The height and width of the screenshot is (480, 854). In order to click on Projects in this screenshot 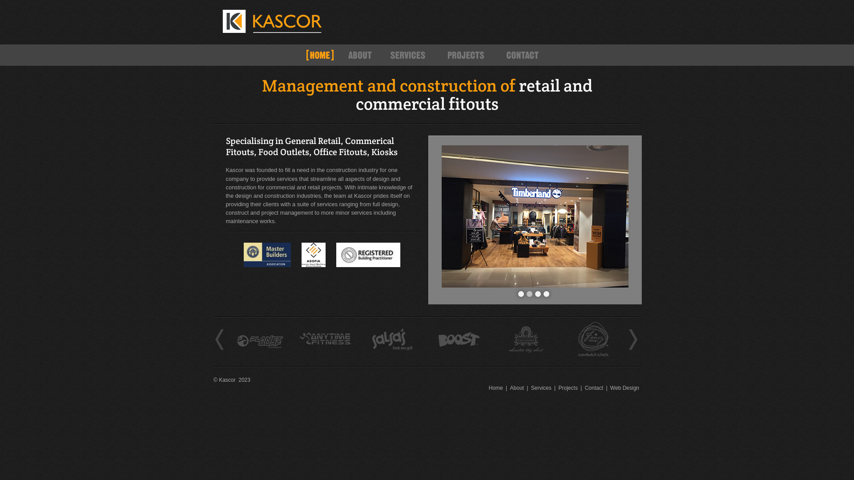, I will do `click(467, 55)`.